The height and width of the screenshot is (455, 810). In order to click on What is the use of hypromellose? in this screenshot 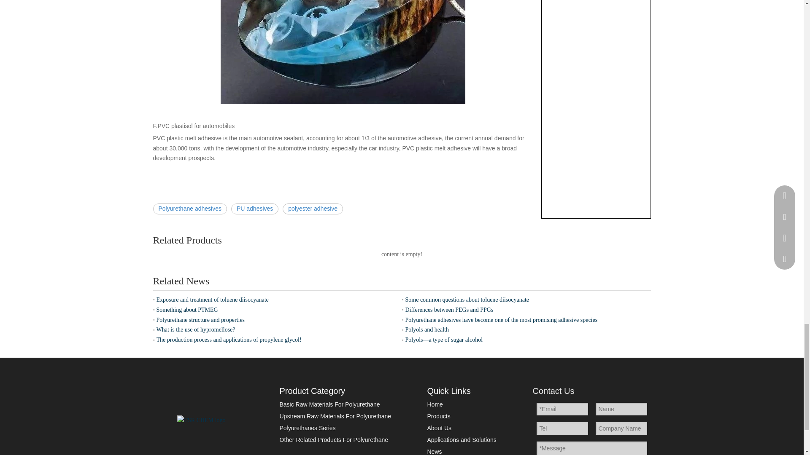, I will do `click(277, 329)`.